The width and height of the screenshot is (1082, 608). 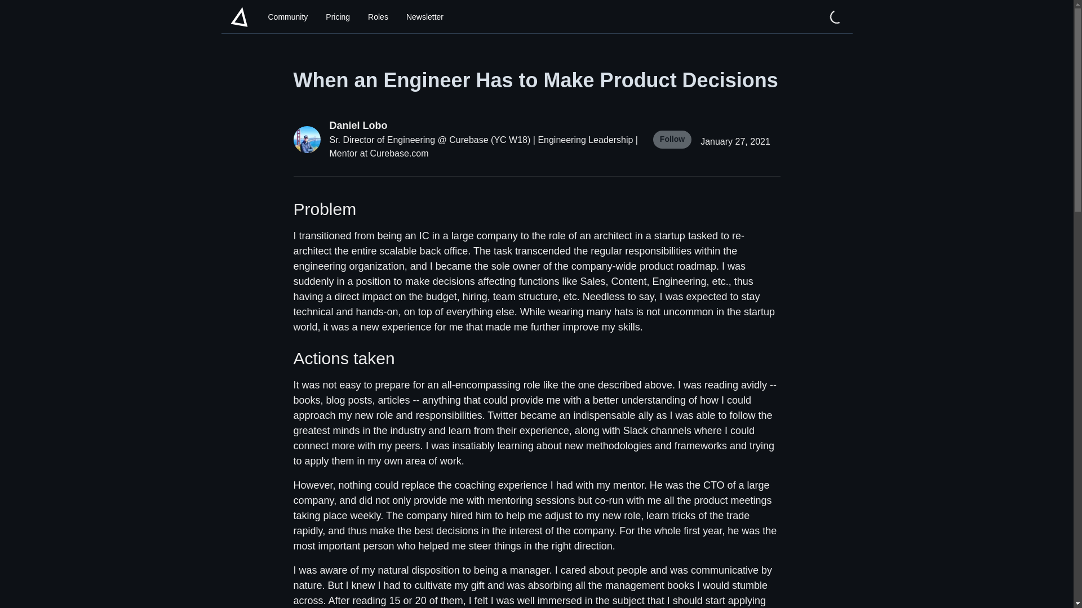 I want to click on Community, so click(x=288, y=17).